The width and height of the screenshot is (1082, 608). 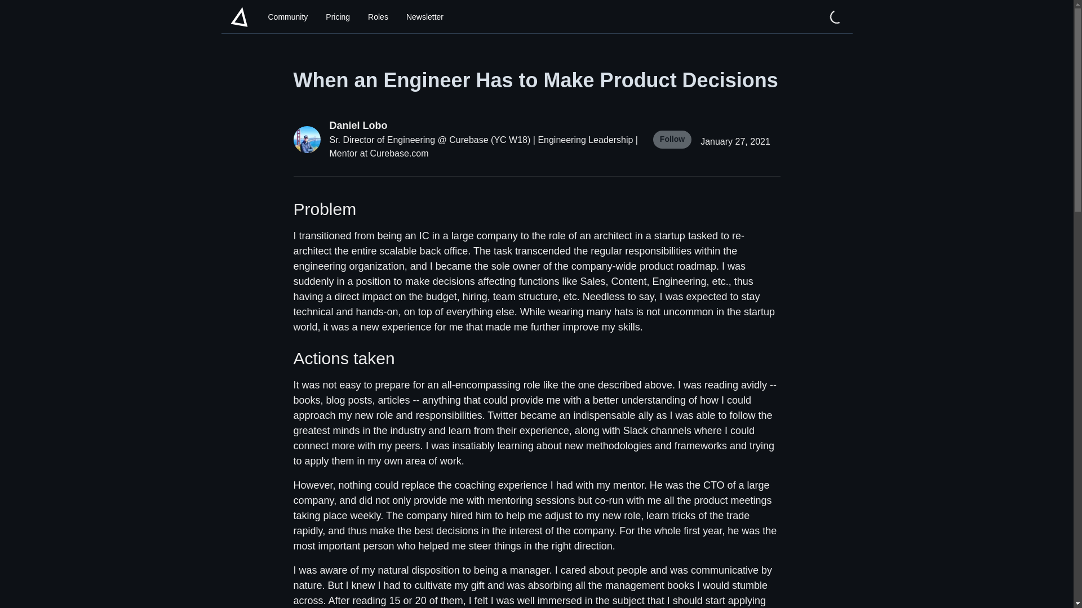 I want to click on Community, so click(x=288, y=17).